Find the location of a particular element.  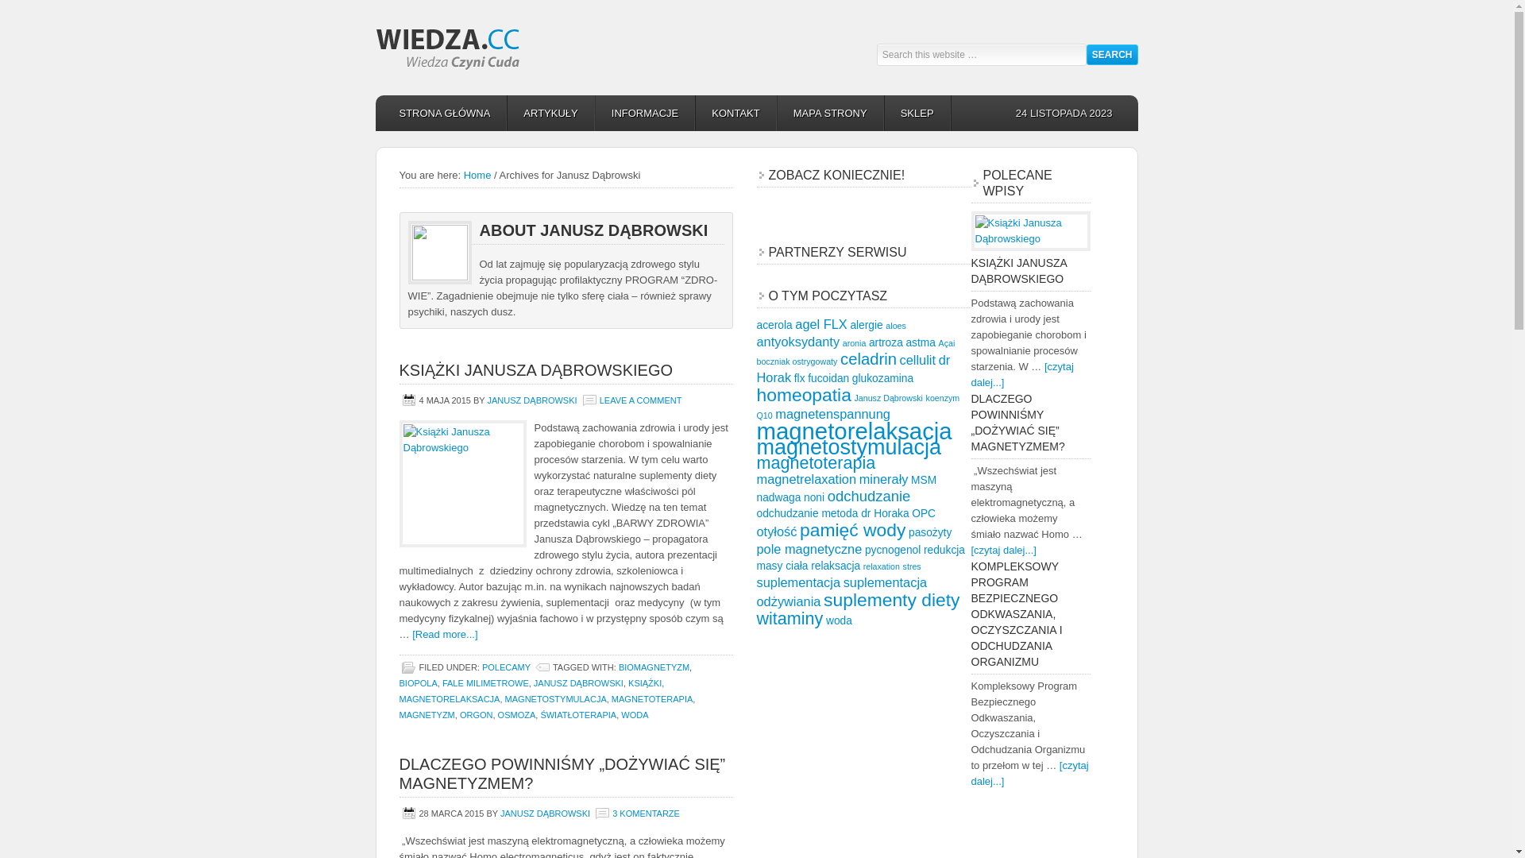

MAGNETOSTYMULACJA is located at coordinates (556, 699).